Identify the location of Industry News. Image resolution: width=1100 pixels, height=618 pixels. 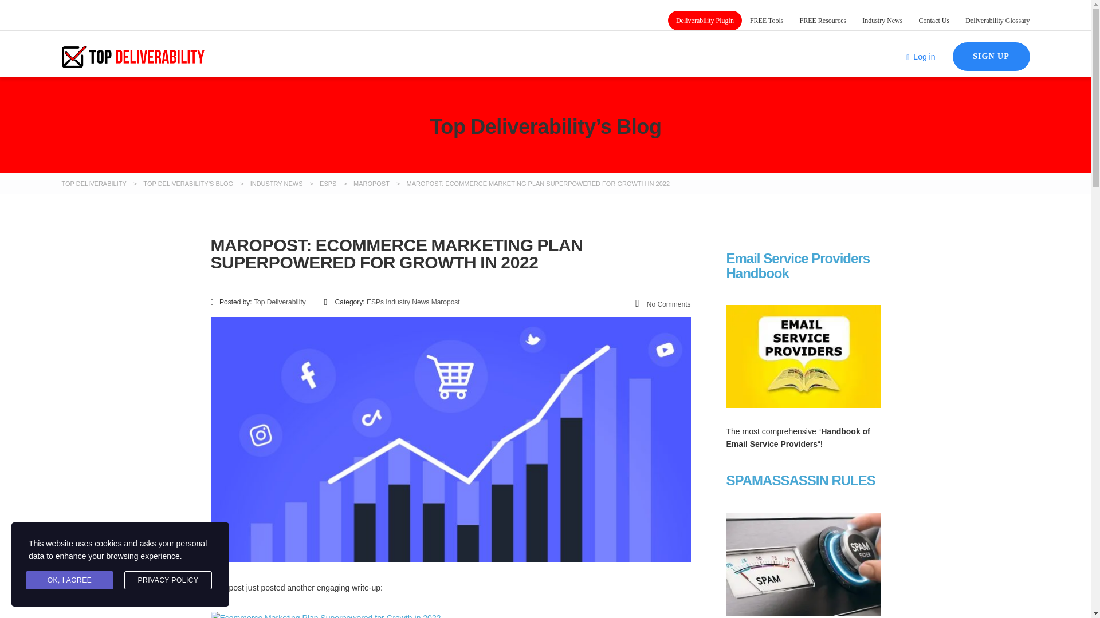
(882, 21).